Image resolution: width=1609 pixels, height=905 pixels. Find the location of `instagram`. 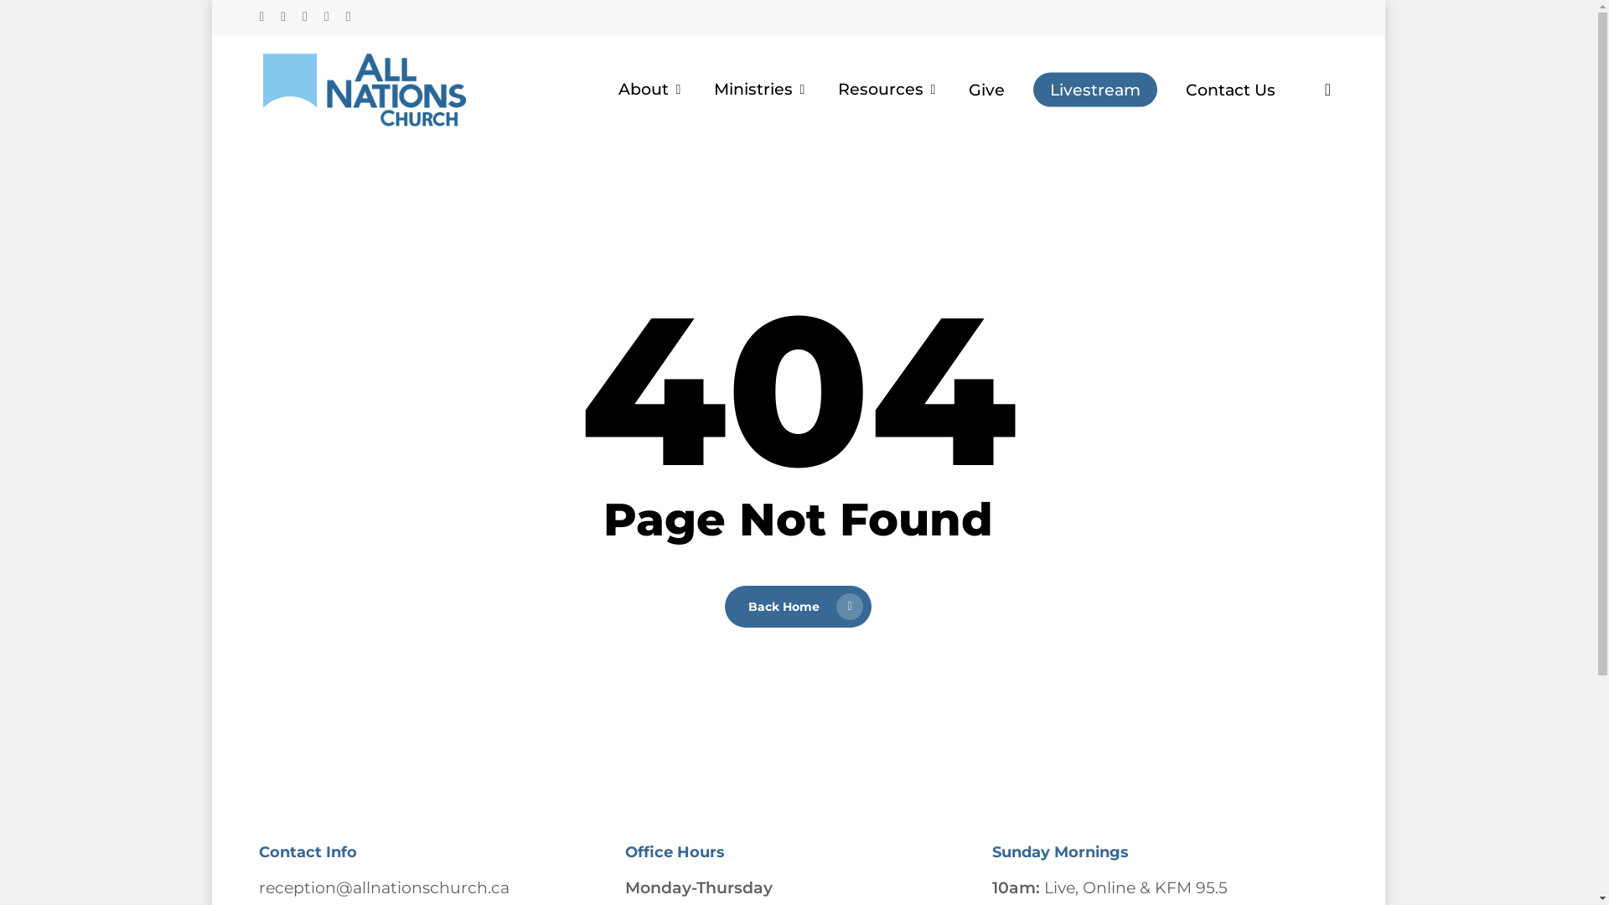

instagram is located at coordinates (305, 18).